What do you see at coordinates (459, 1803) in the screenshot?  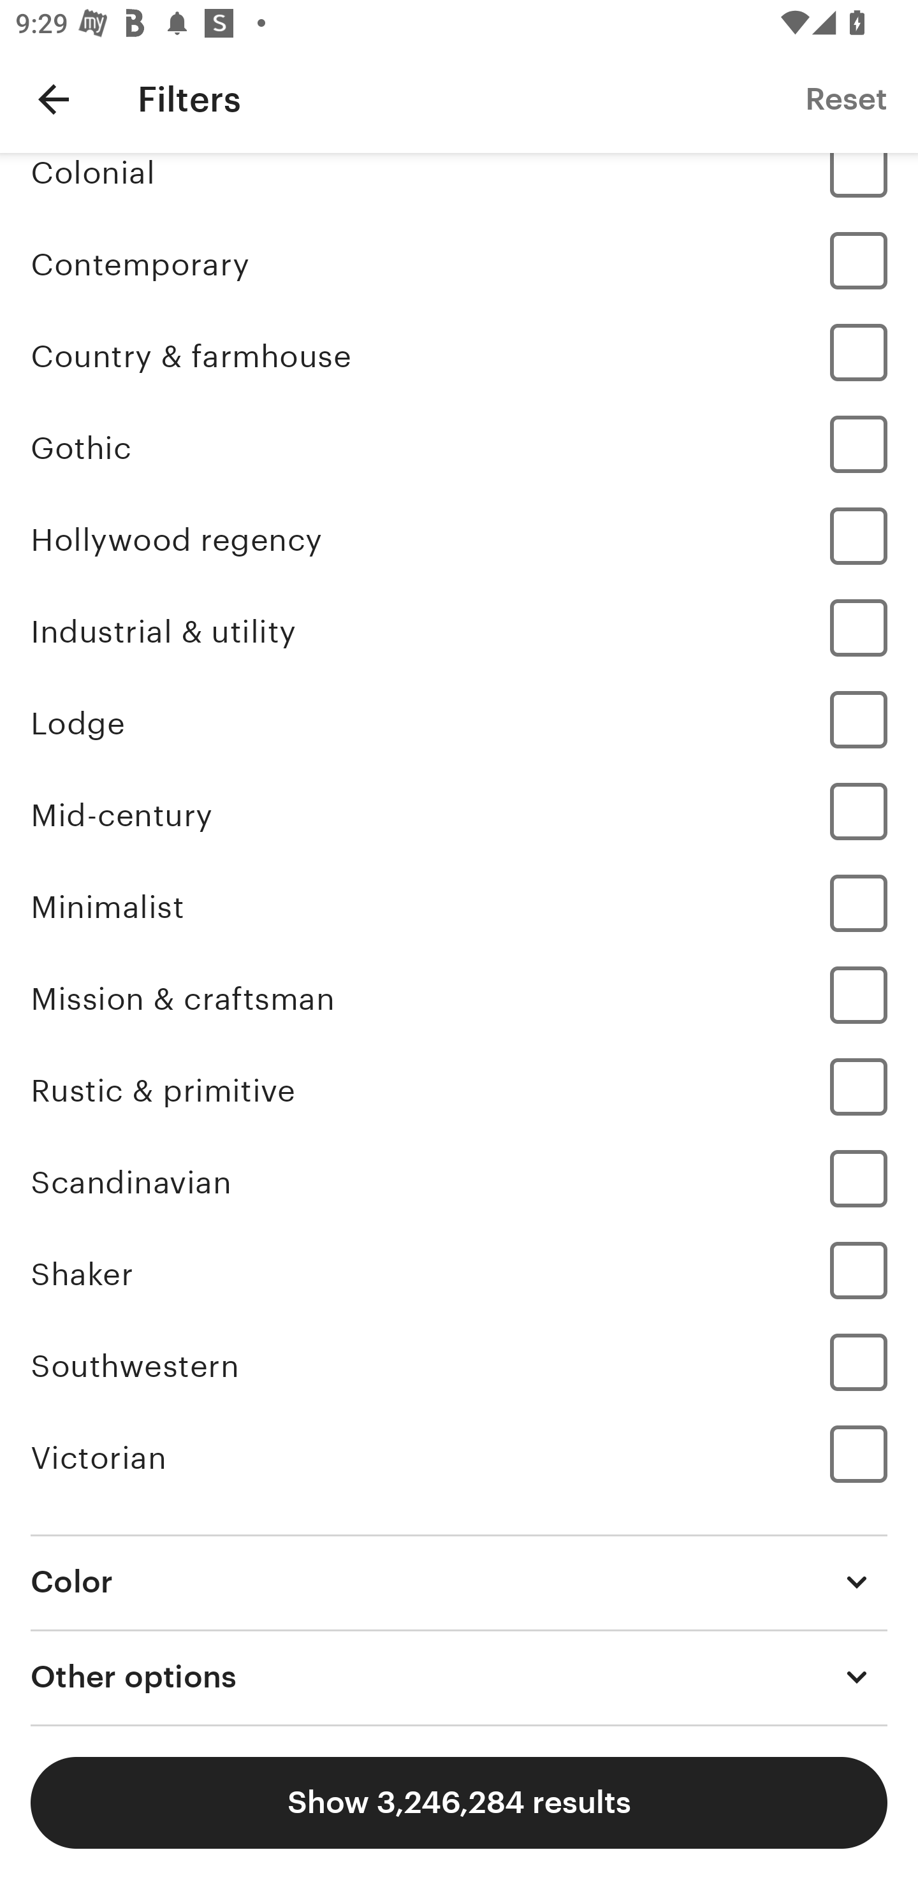 I see `Show 3,246,284 results` at bounding box center [459, 1803].